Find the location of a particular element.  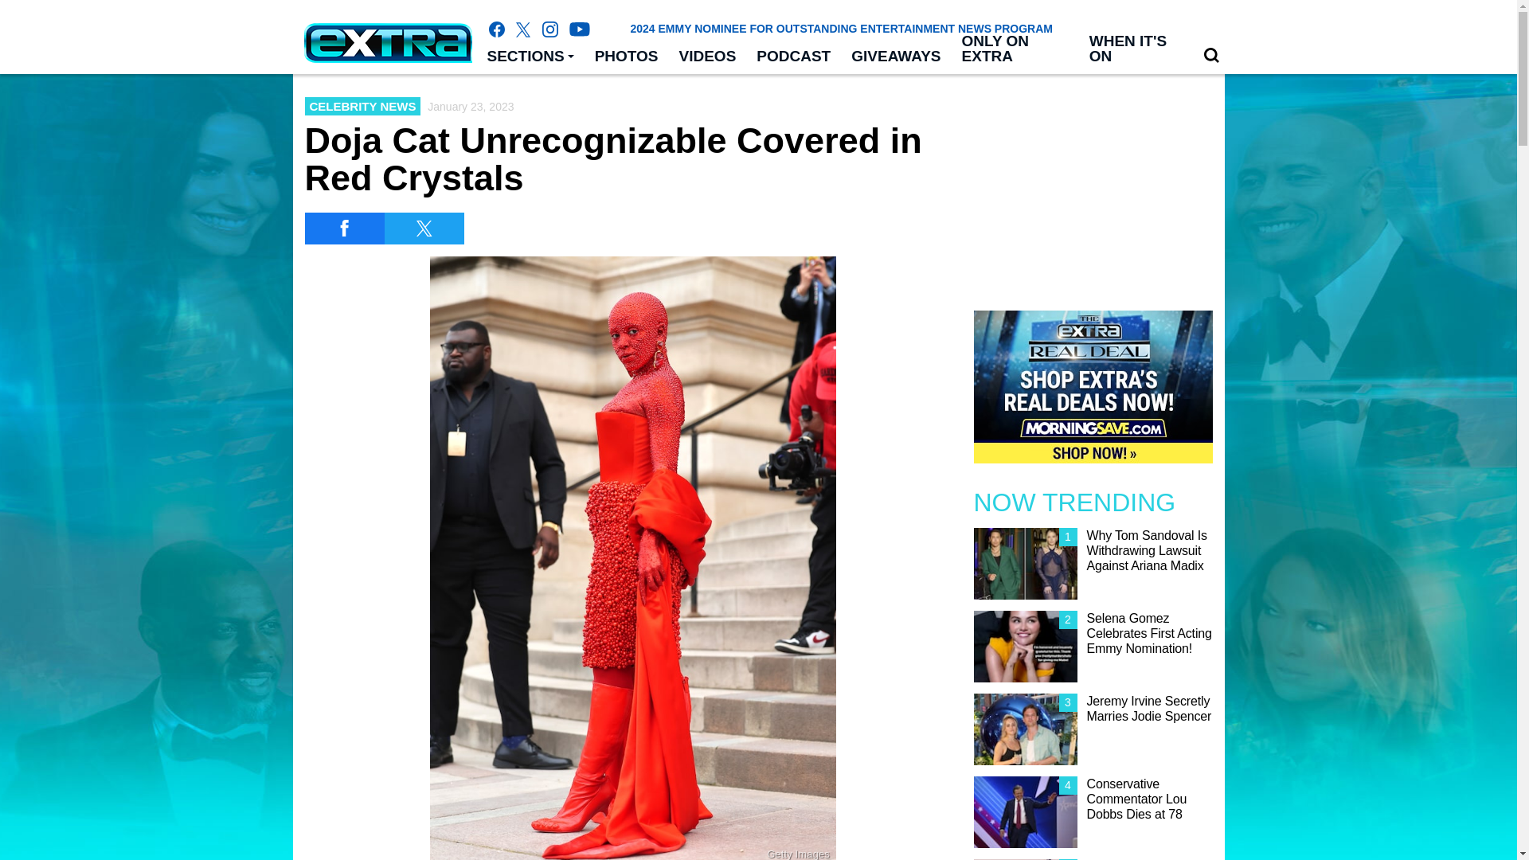

CELEBRITY NEWS is located at coordinates (362, 106).